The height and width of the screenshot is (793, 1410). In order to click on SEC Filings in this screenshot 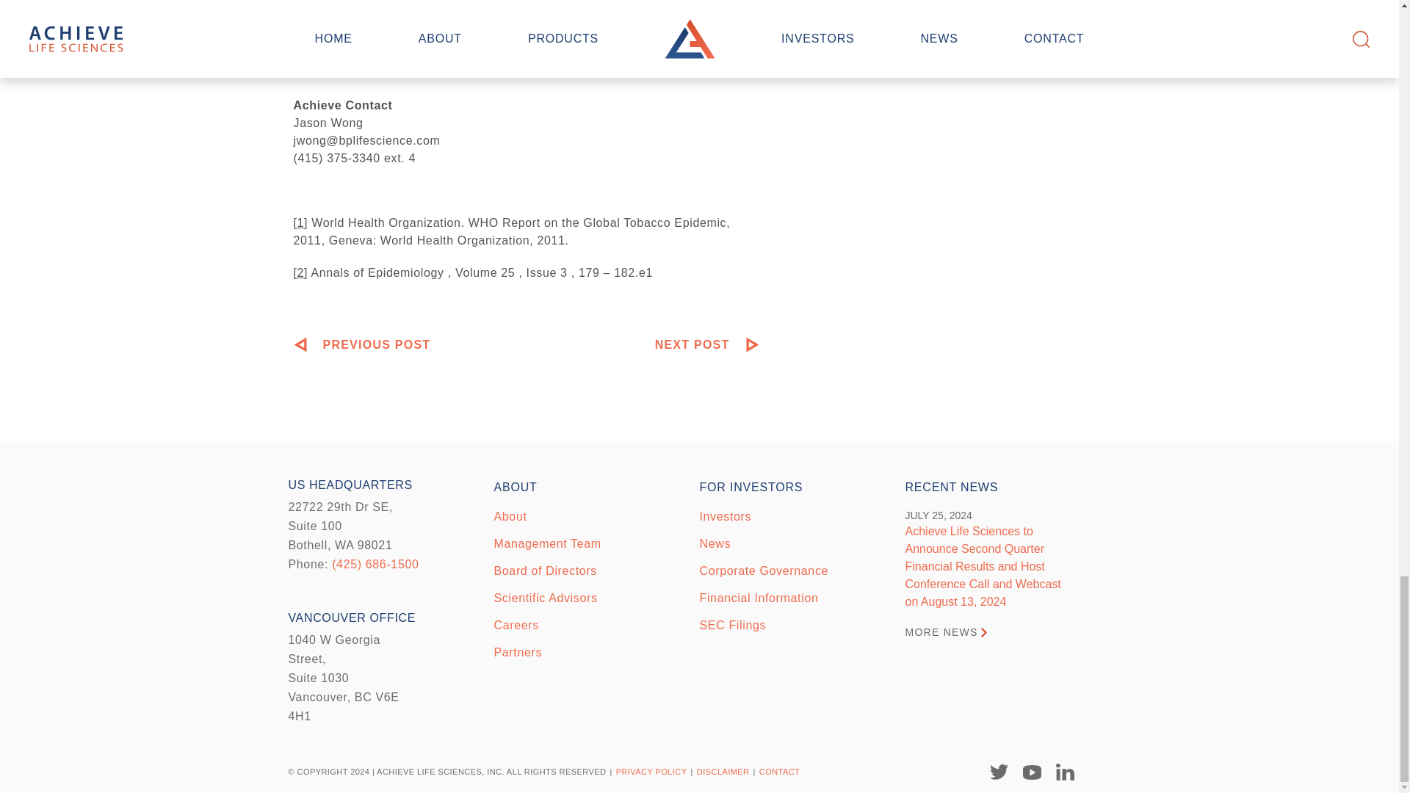, I will do `click(732, 625)`.